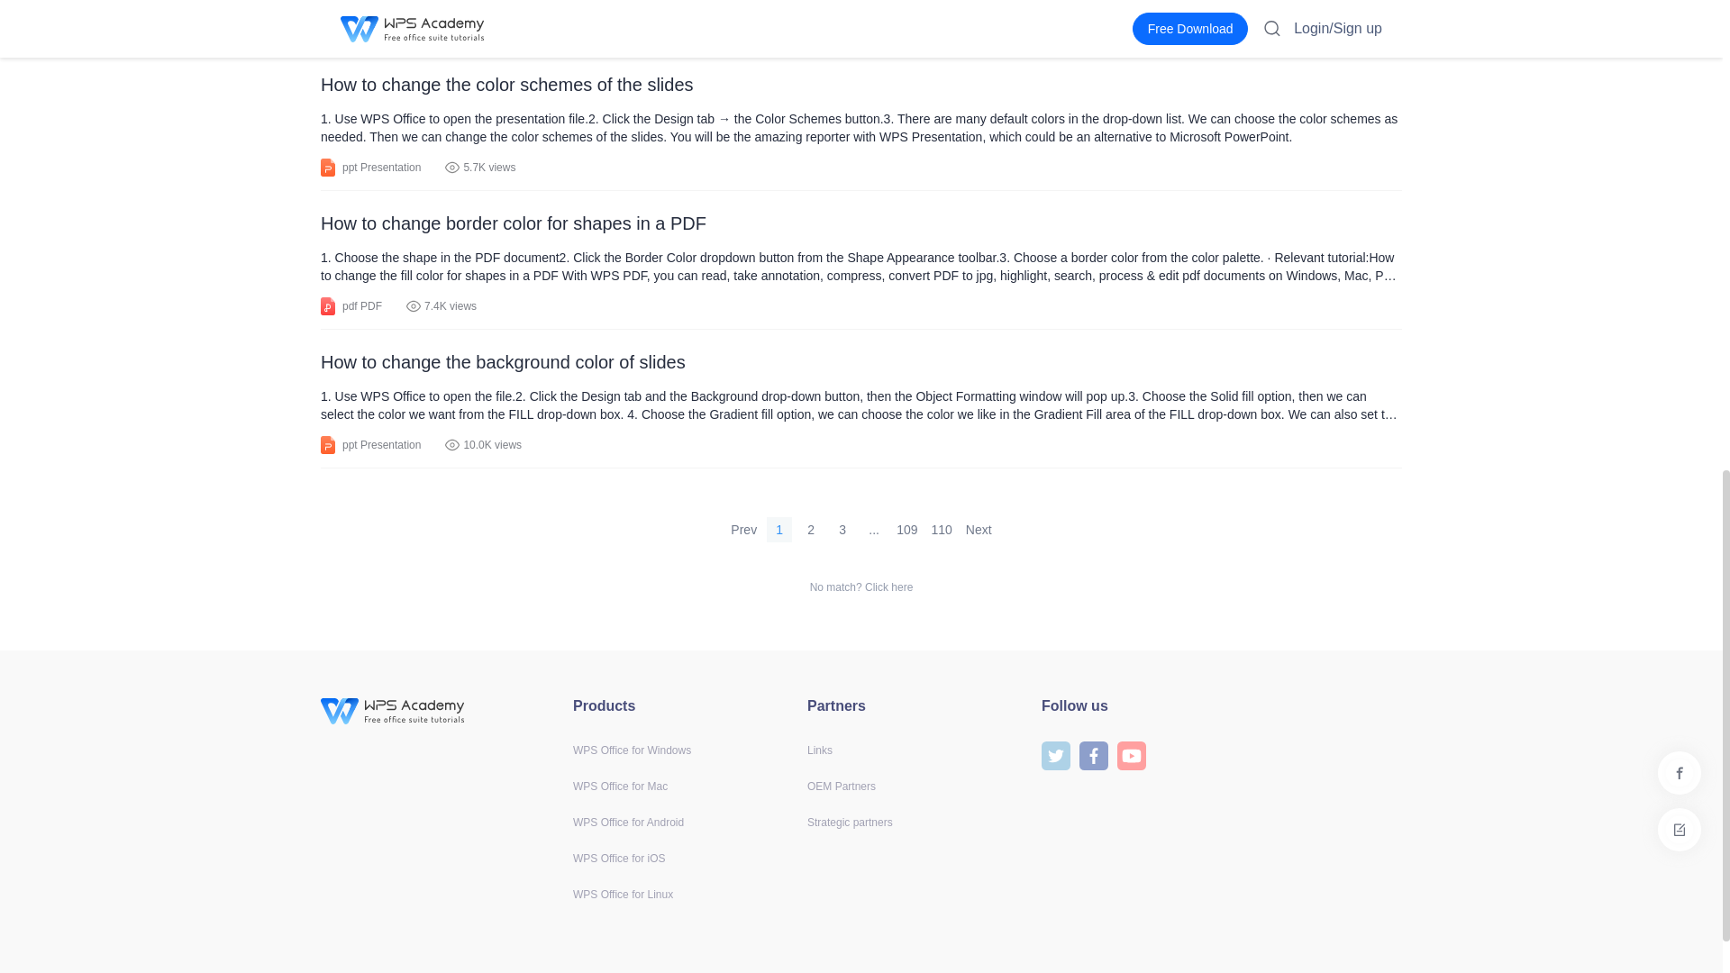 Image resolution: width=1730 pixels, height=973 pixels. What do you see at coordinates (620, 787) in the screenshot?
I see `WPS Office for Mac` at bounding box center [620, 787].